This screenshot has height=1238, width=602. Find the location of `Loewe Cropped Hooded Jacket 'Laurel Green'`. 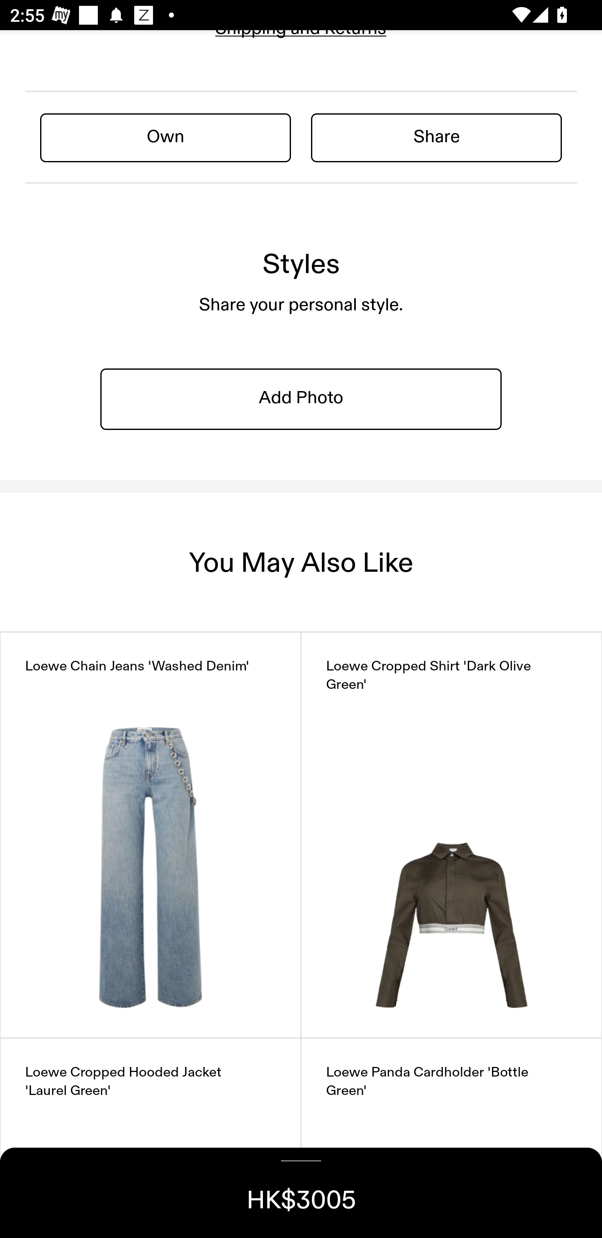

Loewe Cropped Hooded Jacket 'Laurel Green' is located at coordinates (150, 1138).